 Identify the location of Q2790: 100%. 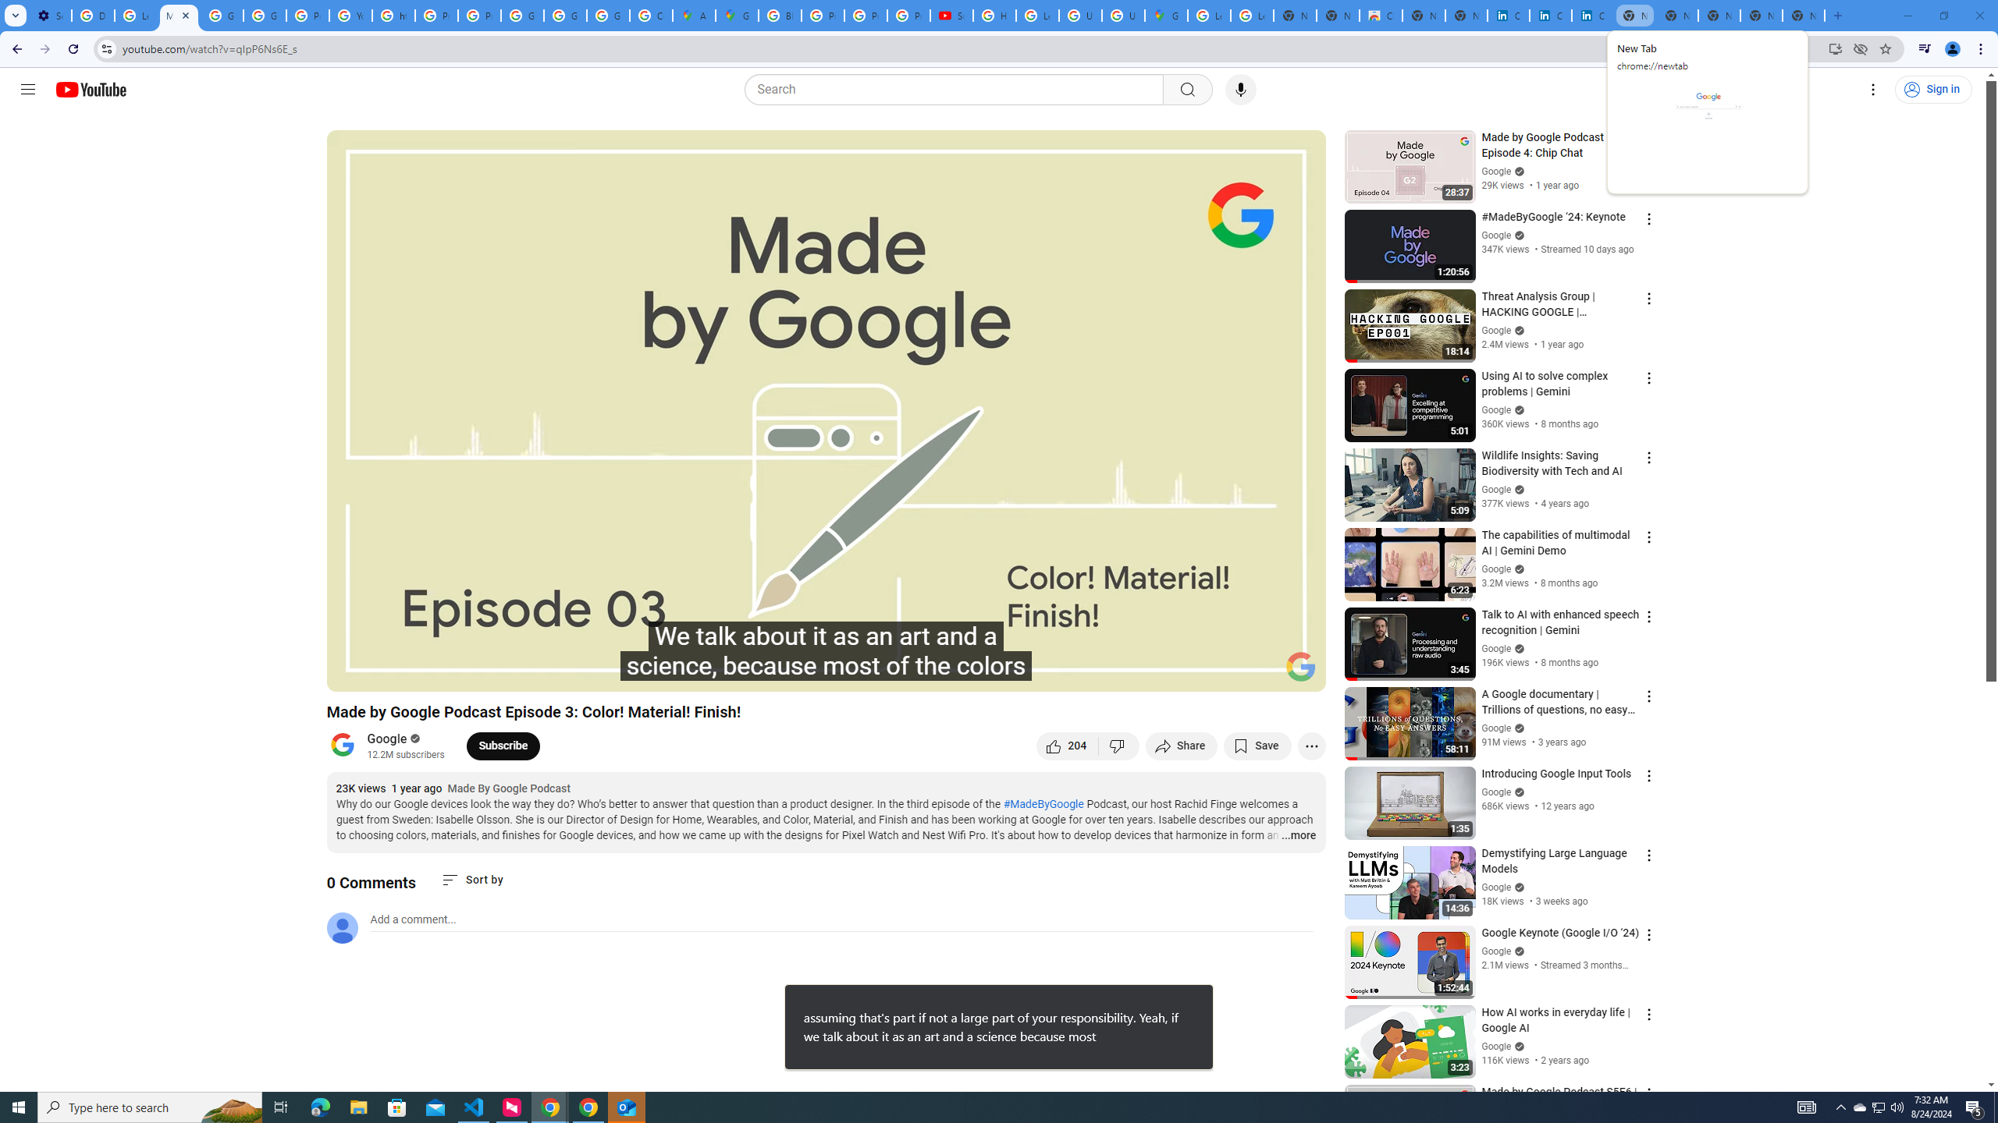
(1897, 1107).